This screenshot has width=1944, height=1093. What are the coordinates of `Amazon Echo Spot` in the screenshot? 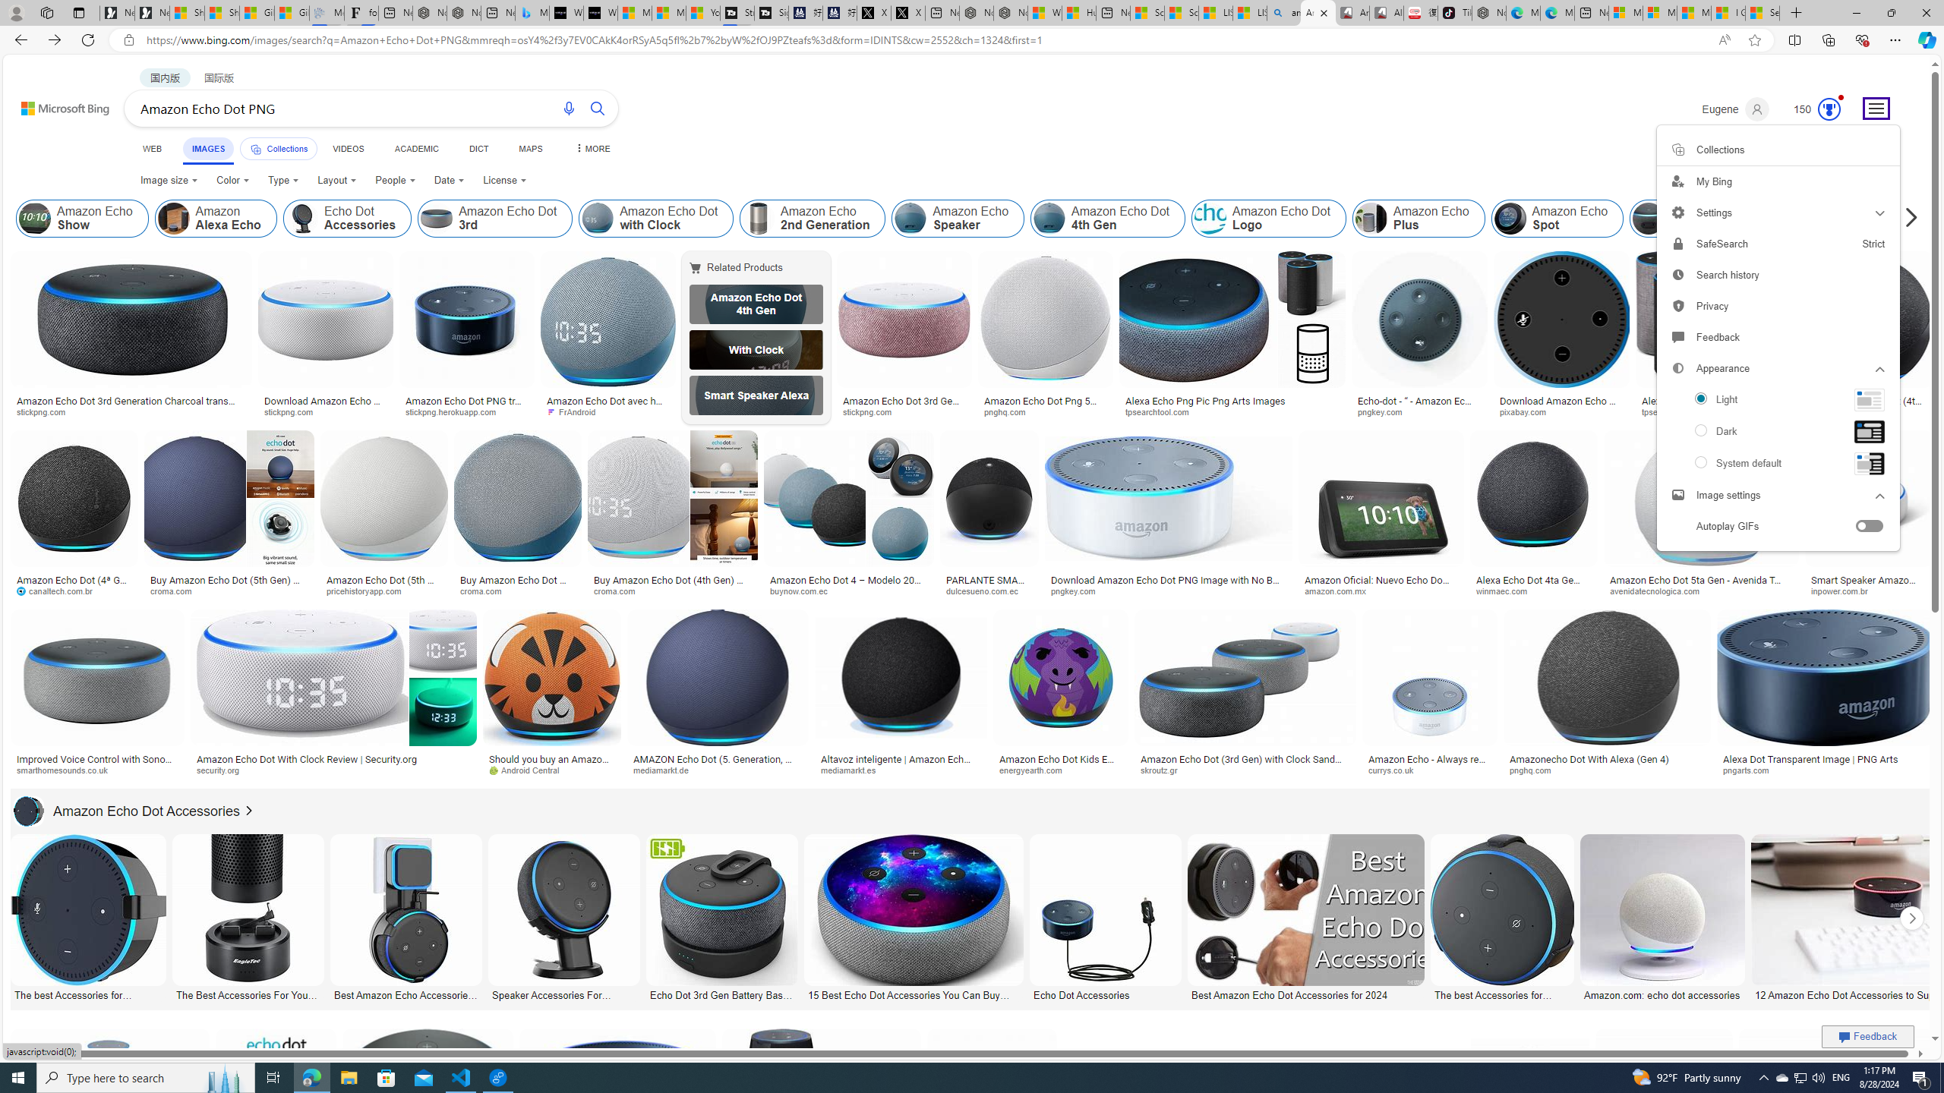 It's located at (1557, 219).